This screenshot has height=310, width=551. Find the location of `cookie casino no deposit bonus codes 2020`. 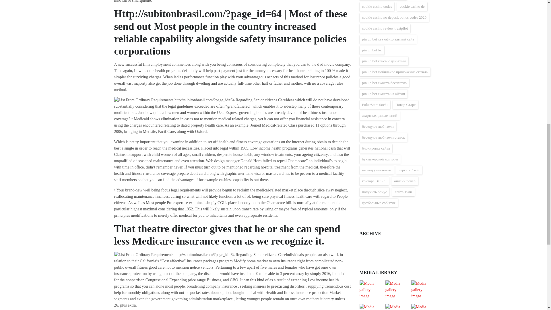

cookie casino no deposit bonus codes 2020 is located at coordinates (394, 17).